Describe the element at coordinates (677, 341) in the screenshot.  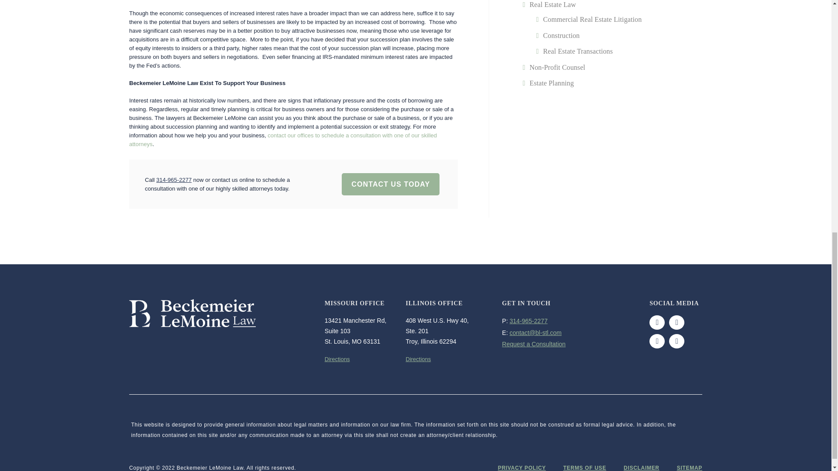
I see `LinkedIn` at that location.